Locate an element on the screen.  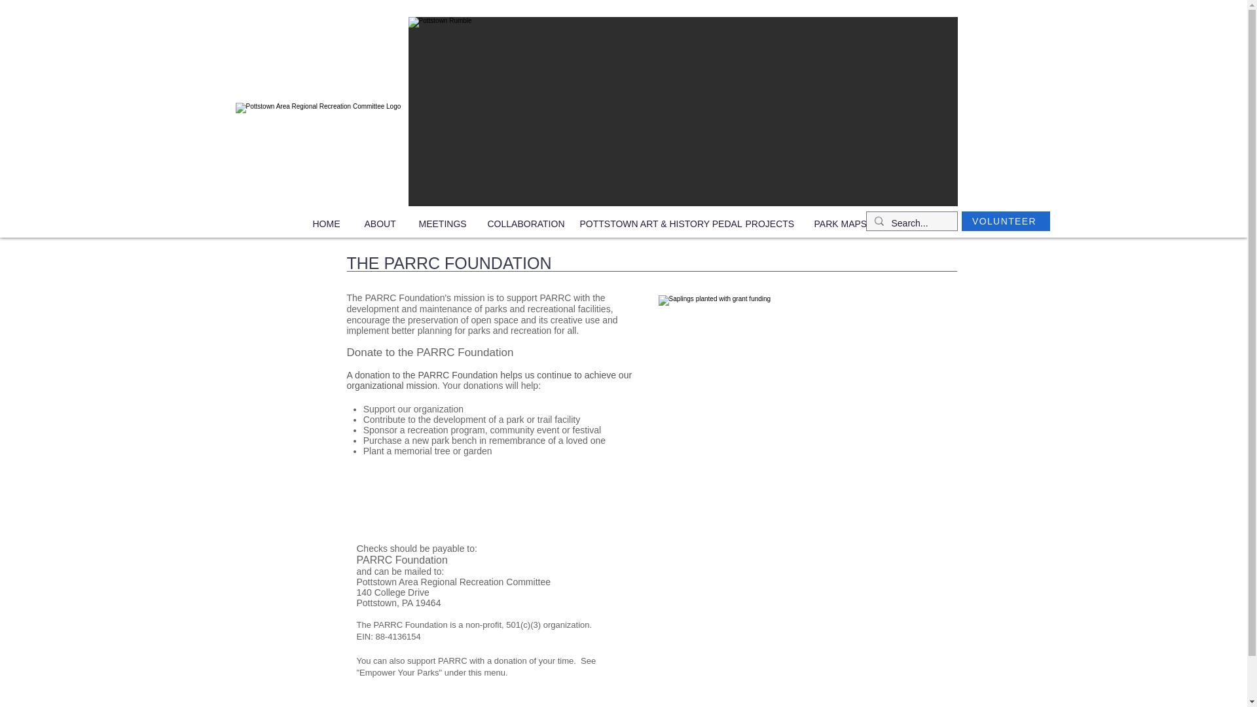
MEETINGS is located at coordinates (443, 224).